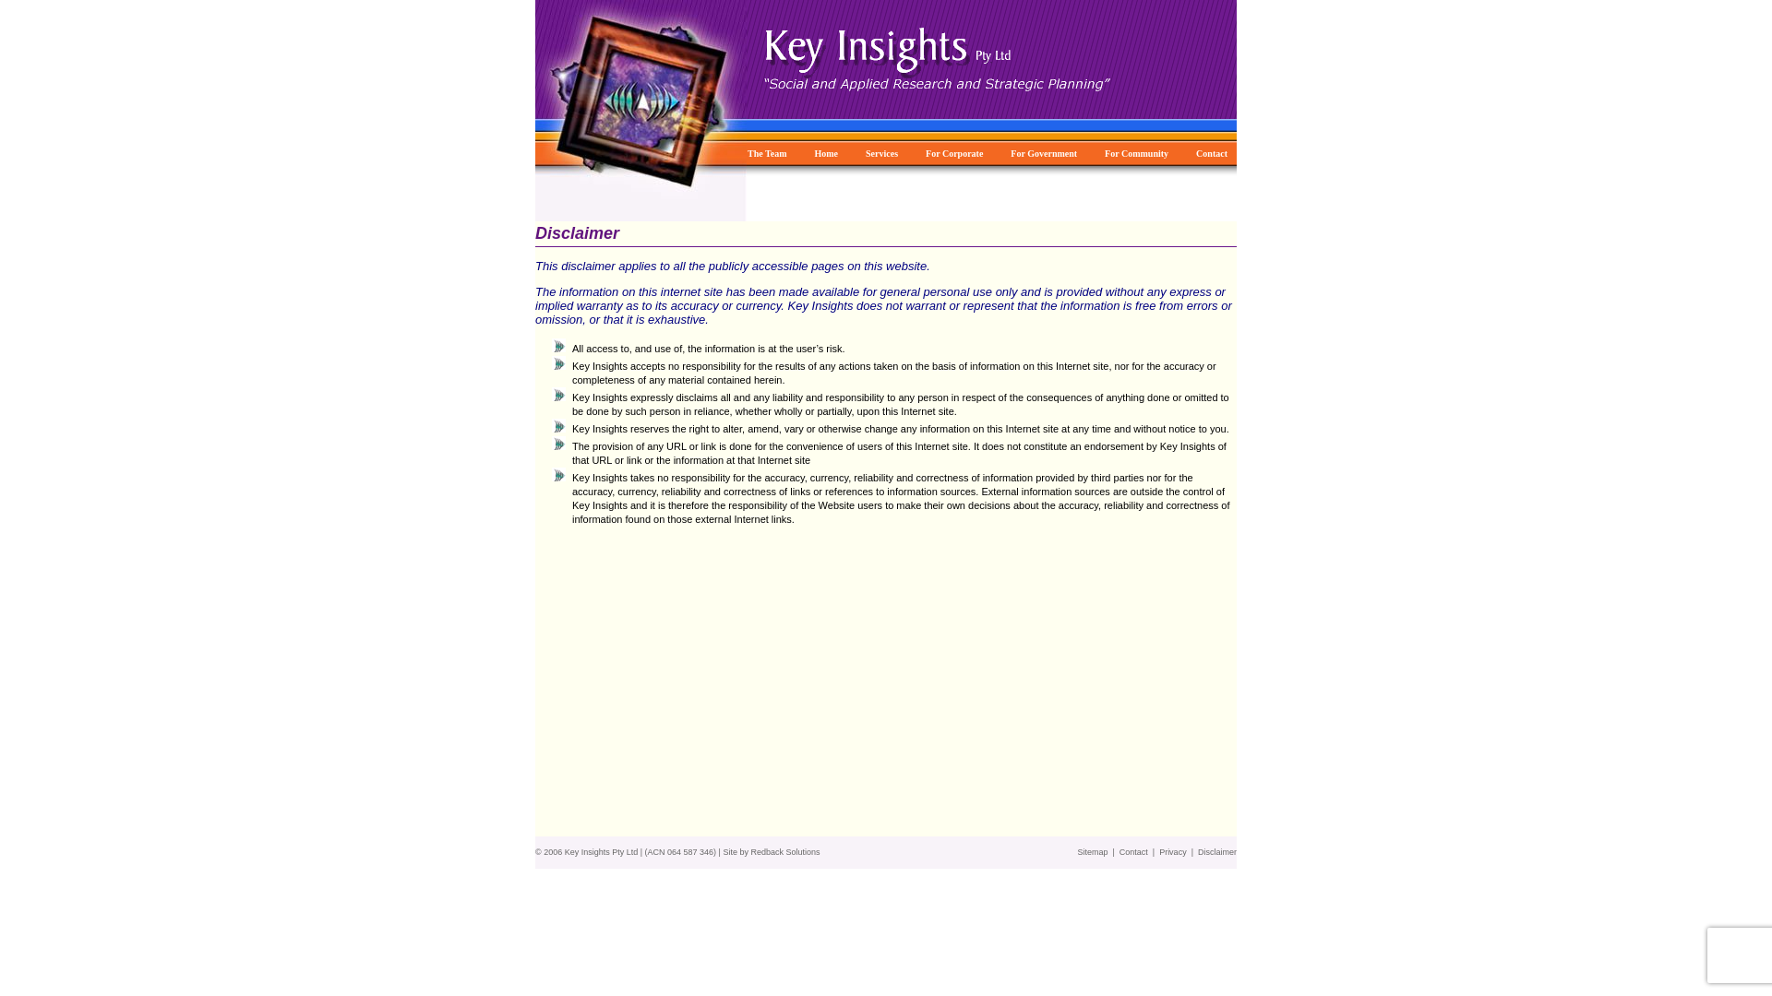 The image size is (1772, 996). What do you see at coordinates (1043, 152) in the screenshot?
I see `For Government` at bounding box center [1043, 152].